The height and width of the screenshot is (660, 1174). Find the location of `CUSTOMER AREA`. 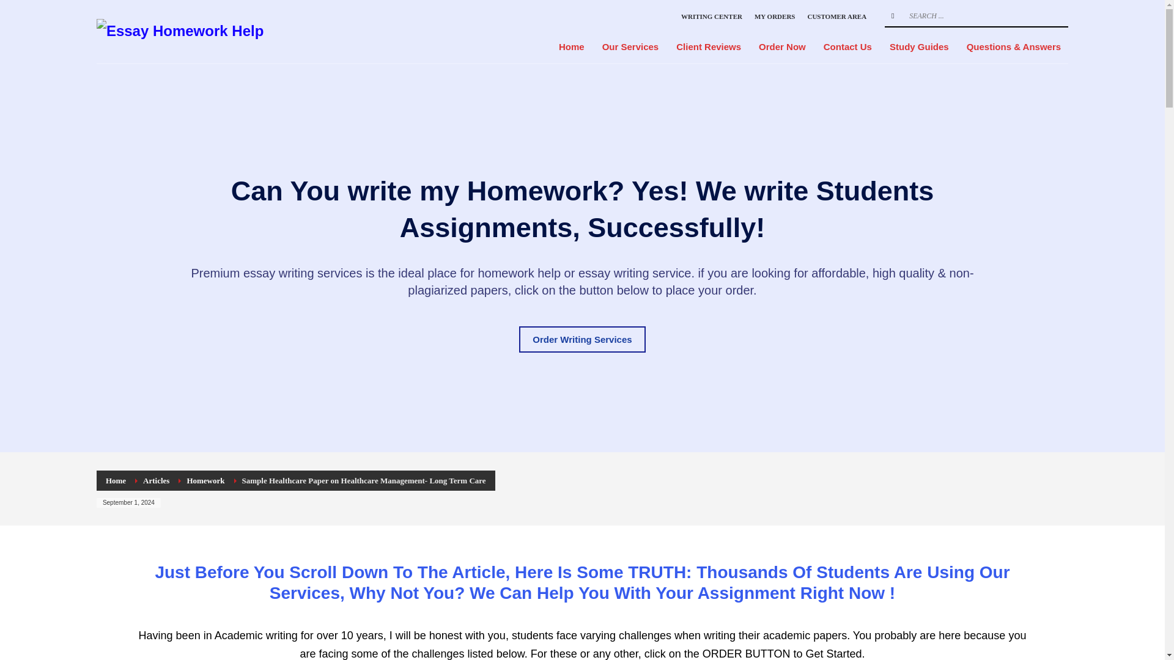

CUSTOMER AREA is located at coordinates (836, 16).